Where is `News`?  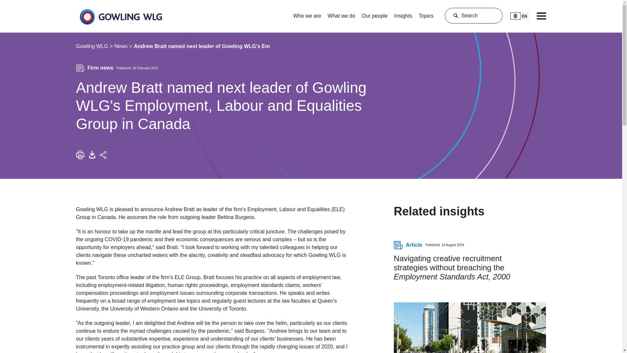 News is located at coordinates (121, 46).